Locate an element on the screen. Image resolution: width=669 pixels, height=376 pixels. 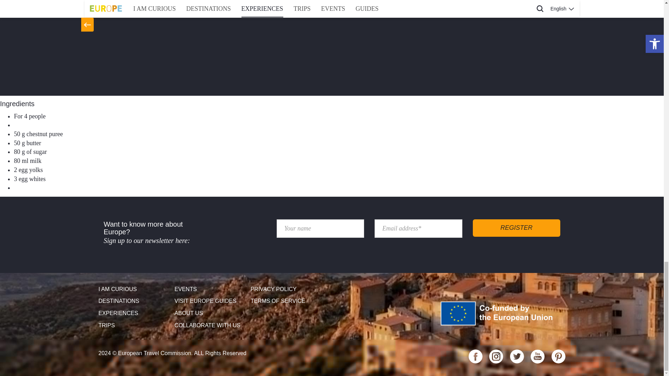
I AM CURIOUS is located at coordinates (134, 289).